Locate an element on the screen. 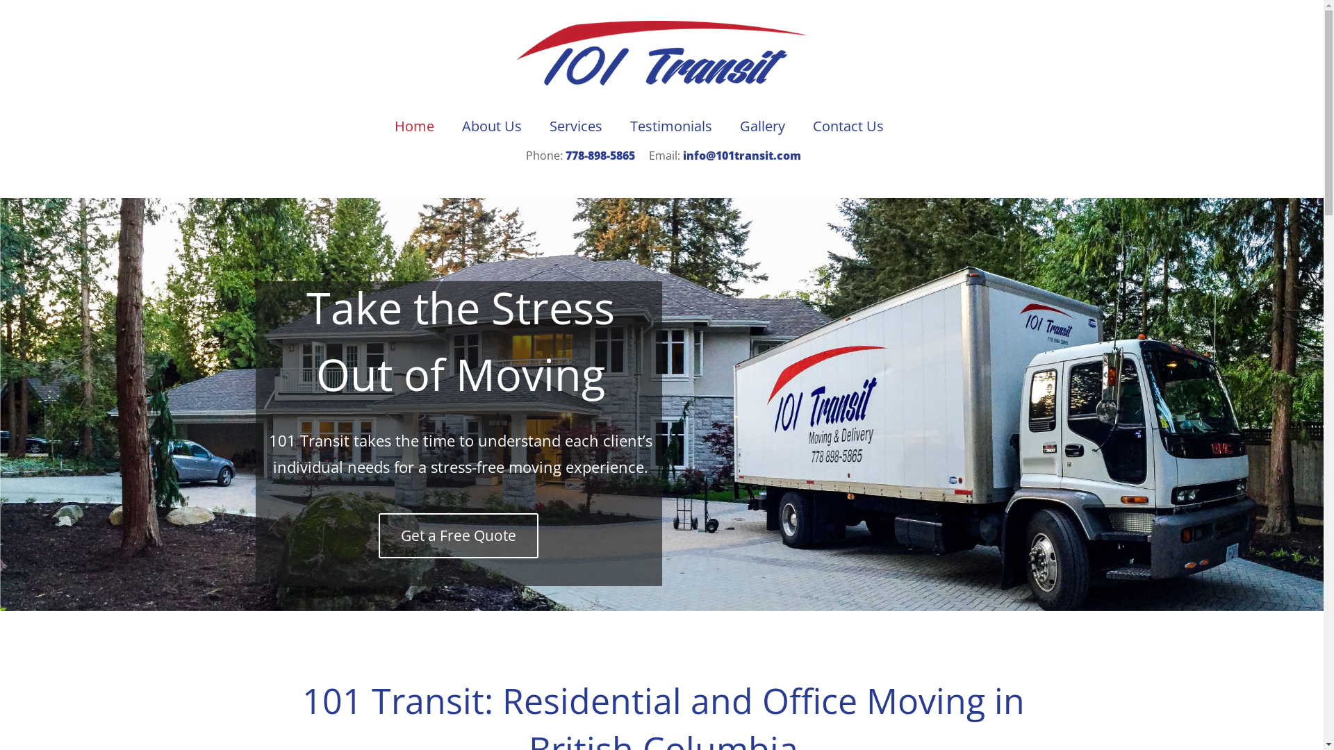 The height and width of the screenshot is (750, 1334). Home is located at coordinates (414, 126).